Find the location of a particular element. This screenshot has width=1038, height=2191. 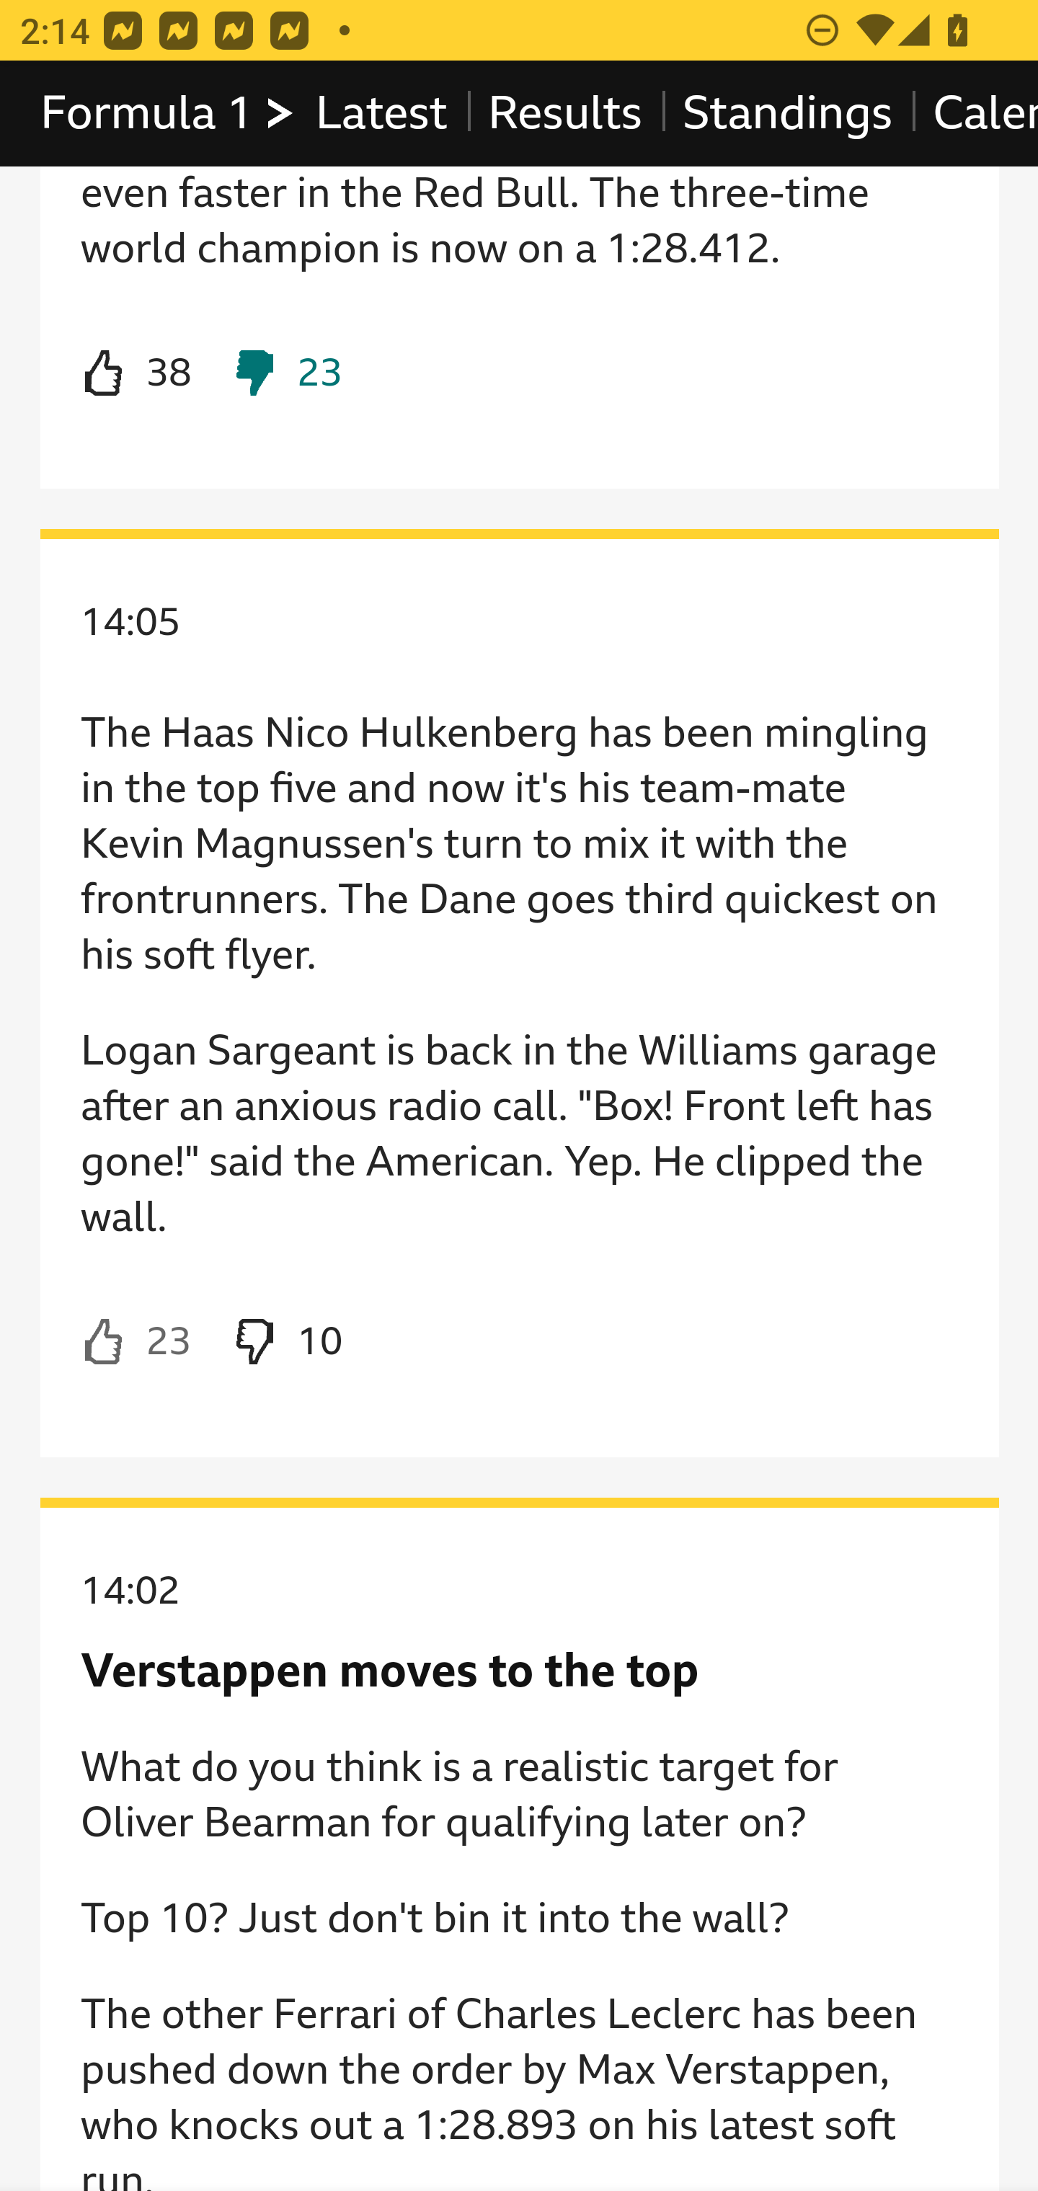

Like is located at coordinates (136, 1343).